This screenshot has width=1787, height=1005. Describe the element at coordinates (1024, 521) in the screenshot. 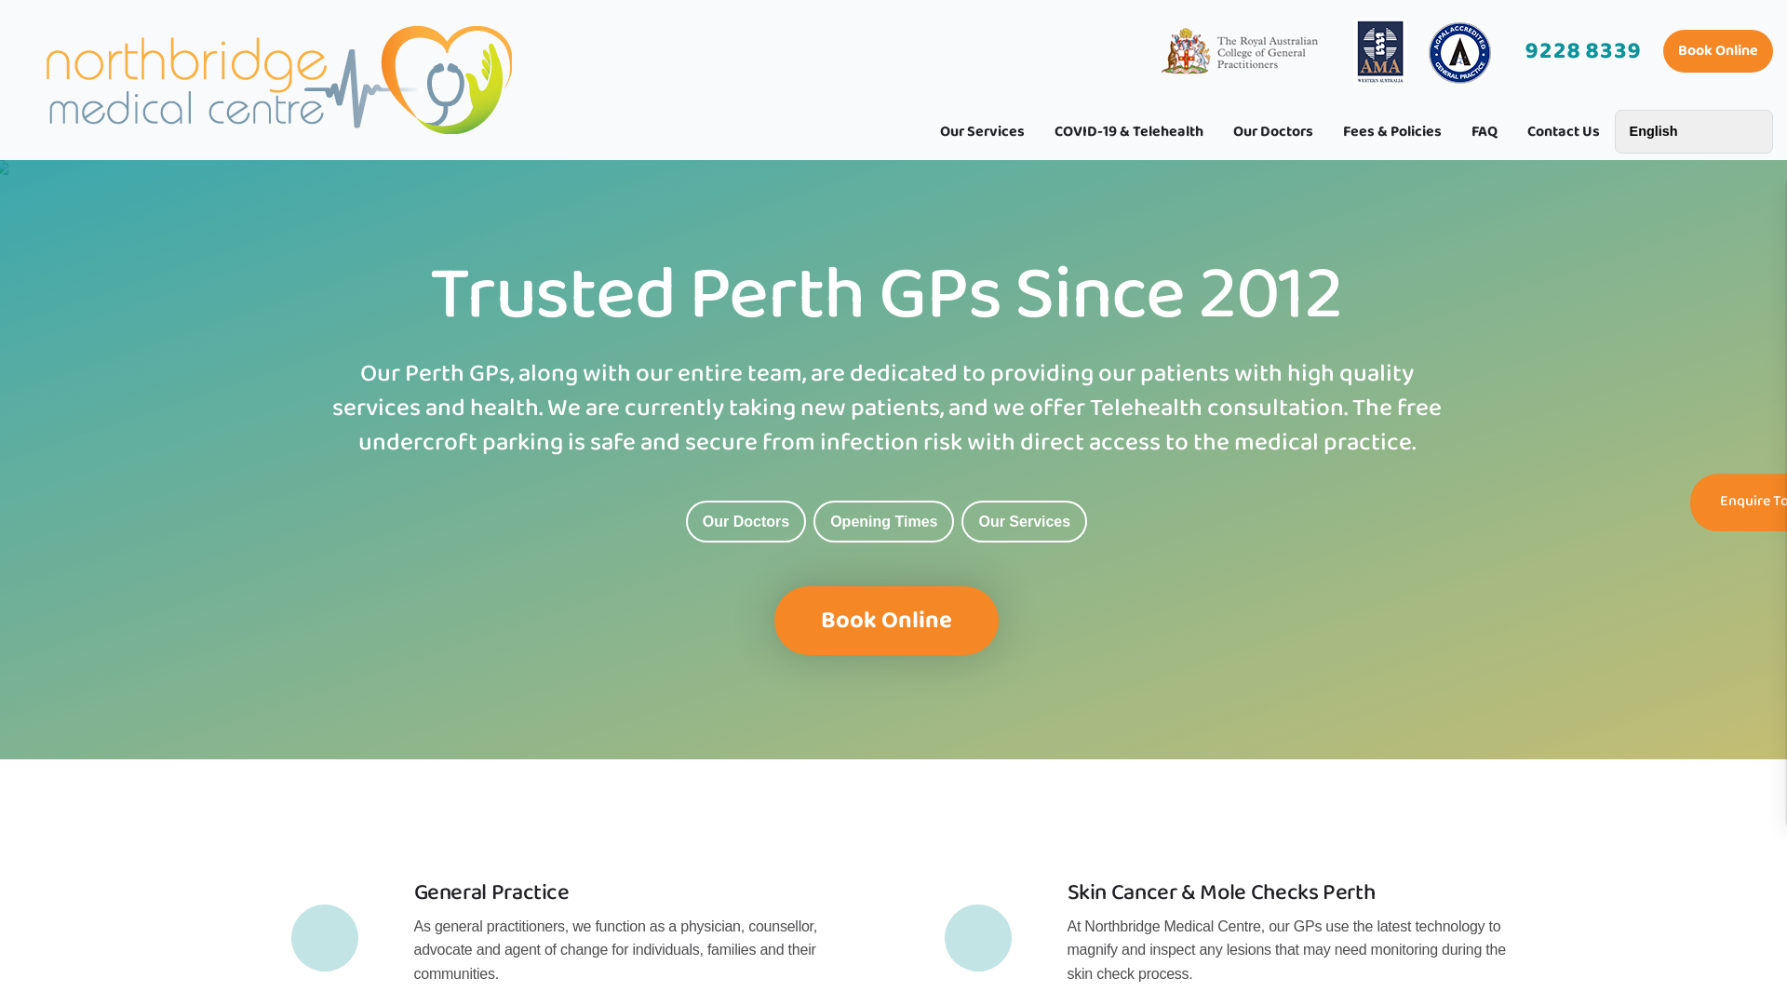

I see `Our Services` at that location.